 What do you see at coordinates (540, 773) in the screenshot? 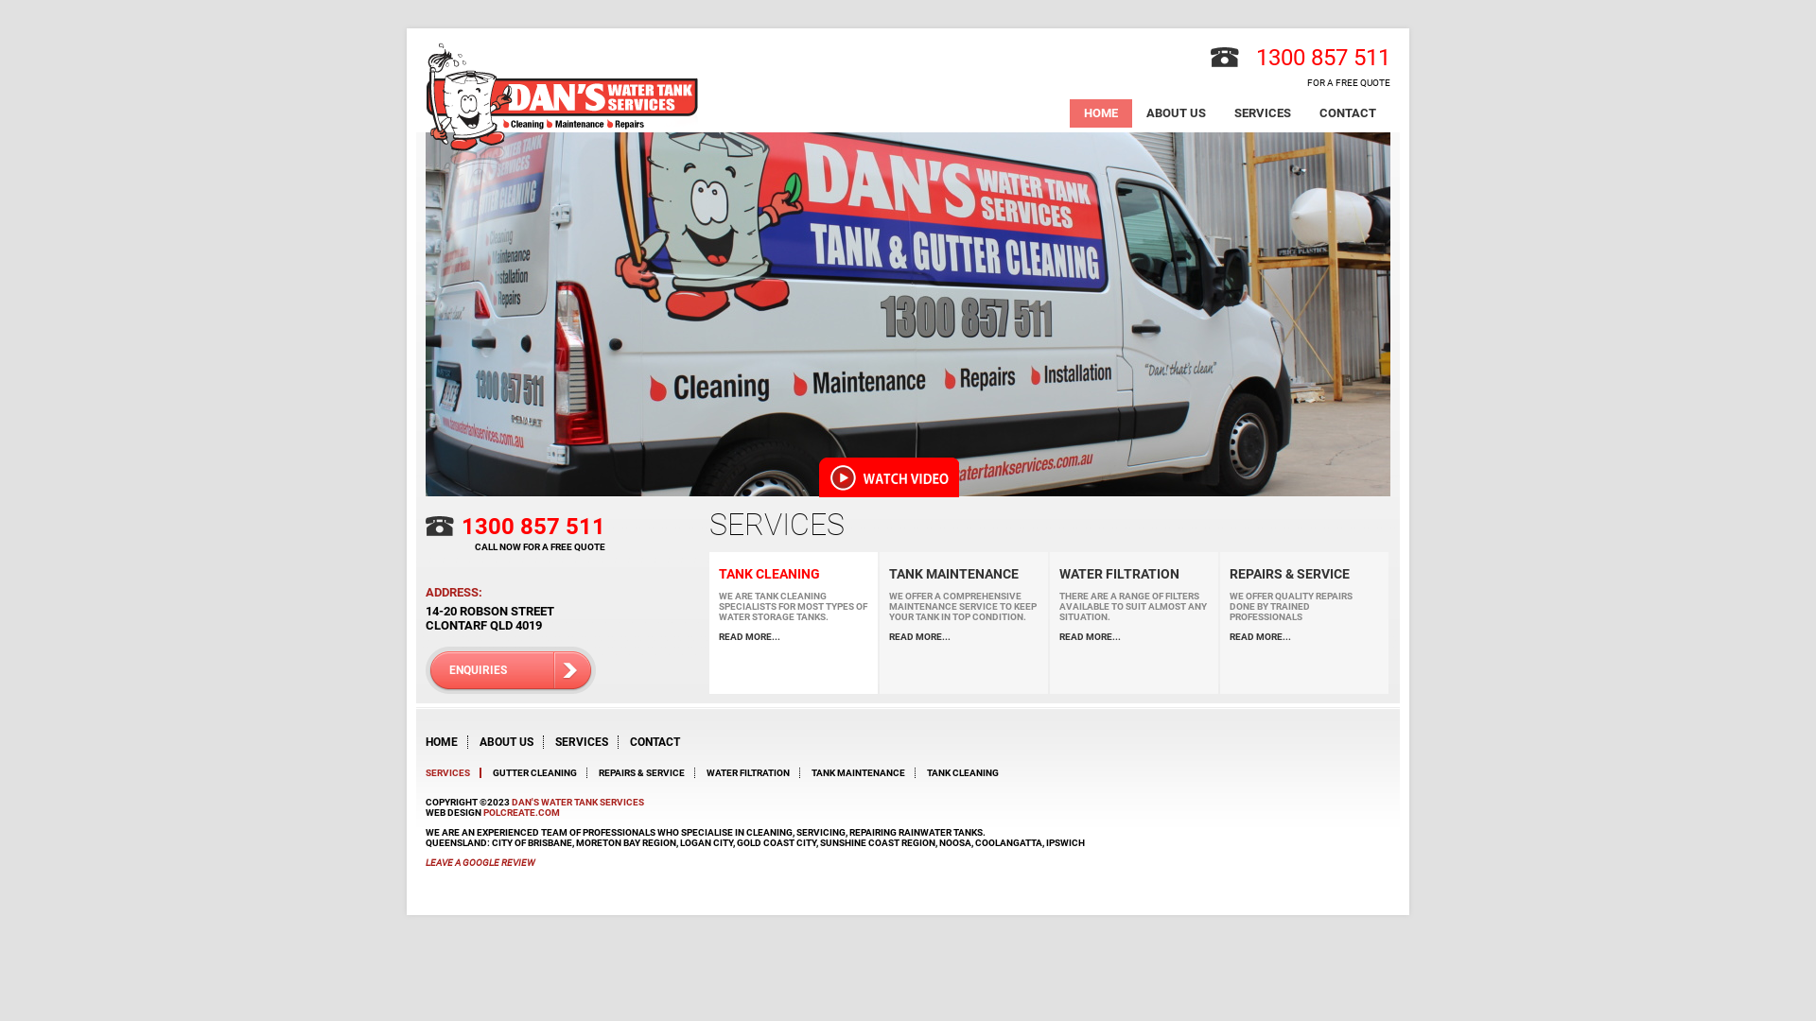
I see `GUTTER CLEANING` at bounding box center [540, 773].